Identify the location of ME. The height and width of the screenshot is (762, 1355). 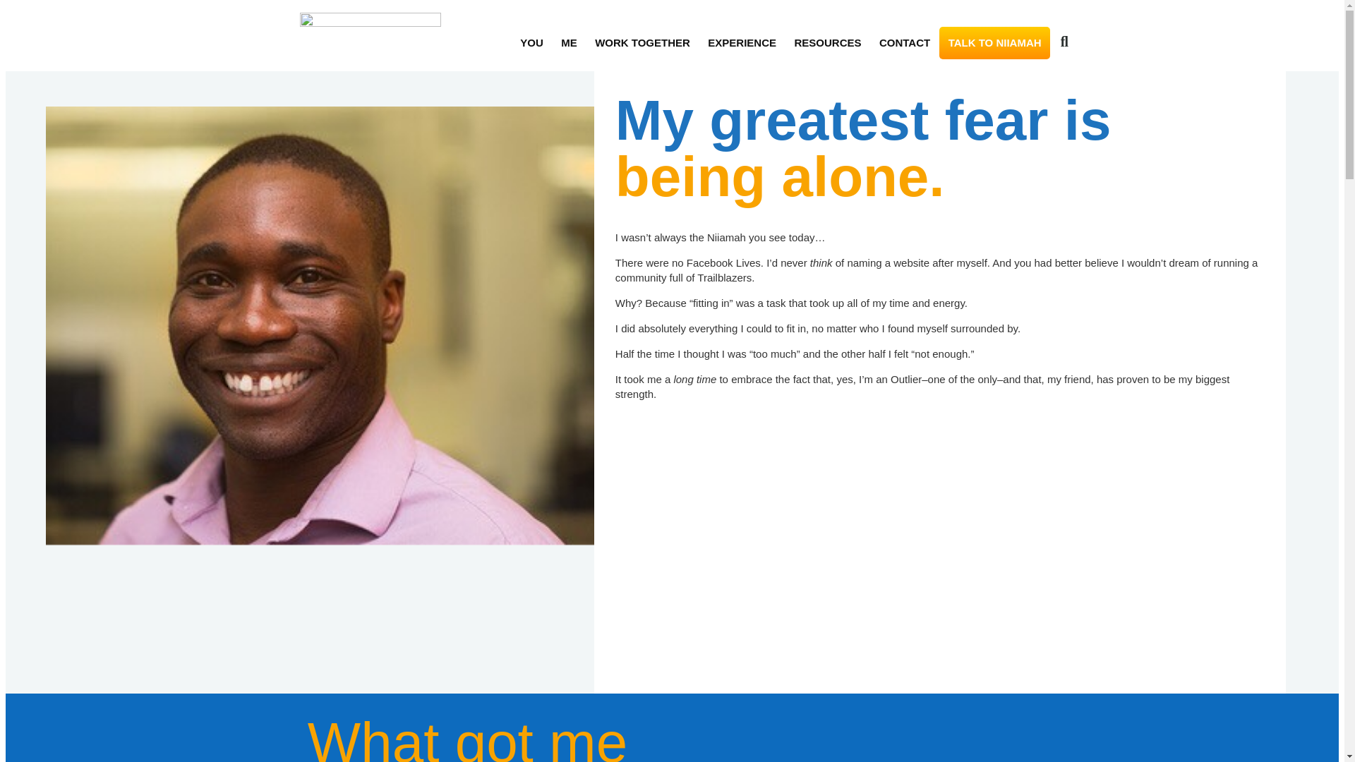
(568, 42).